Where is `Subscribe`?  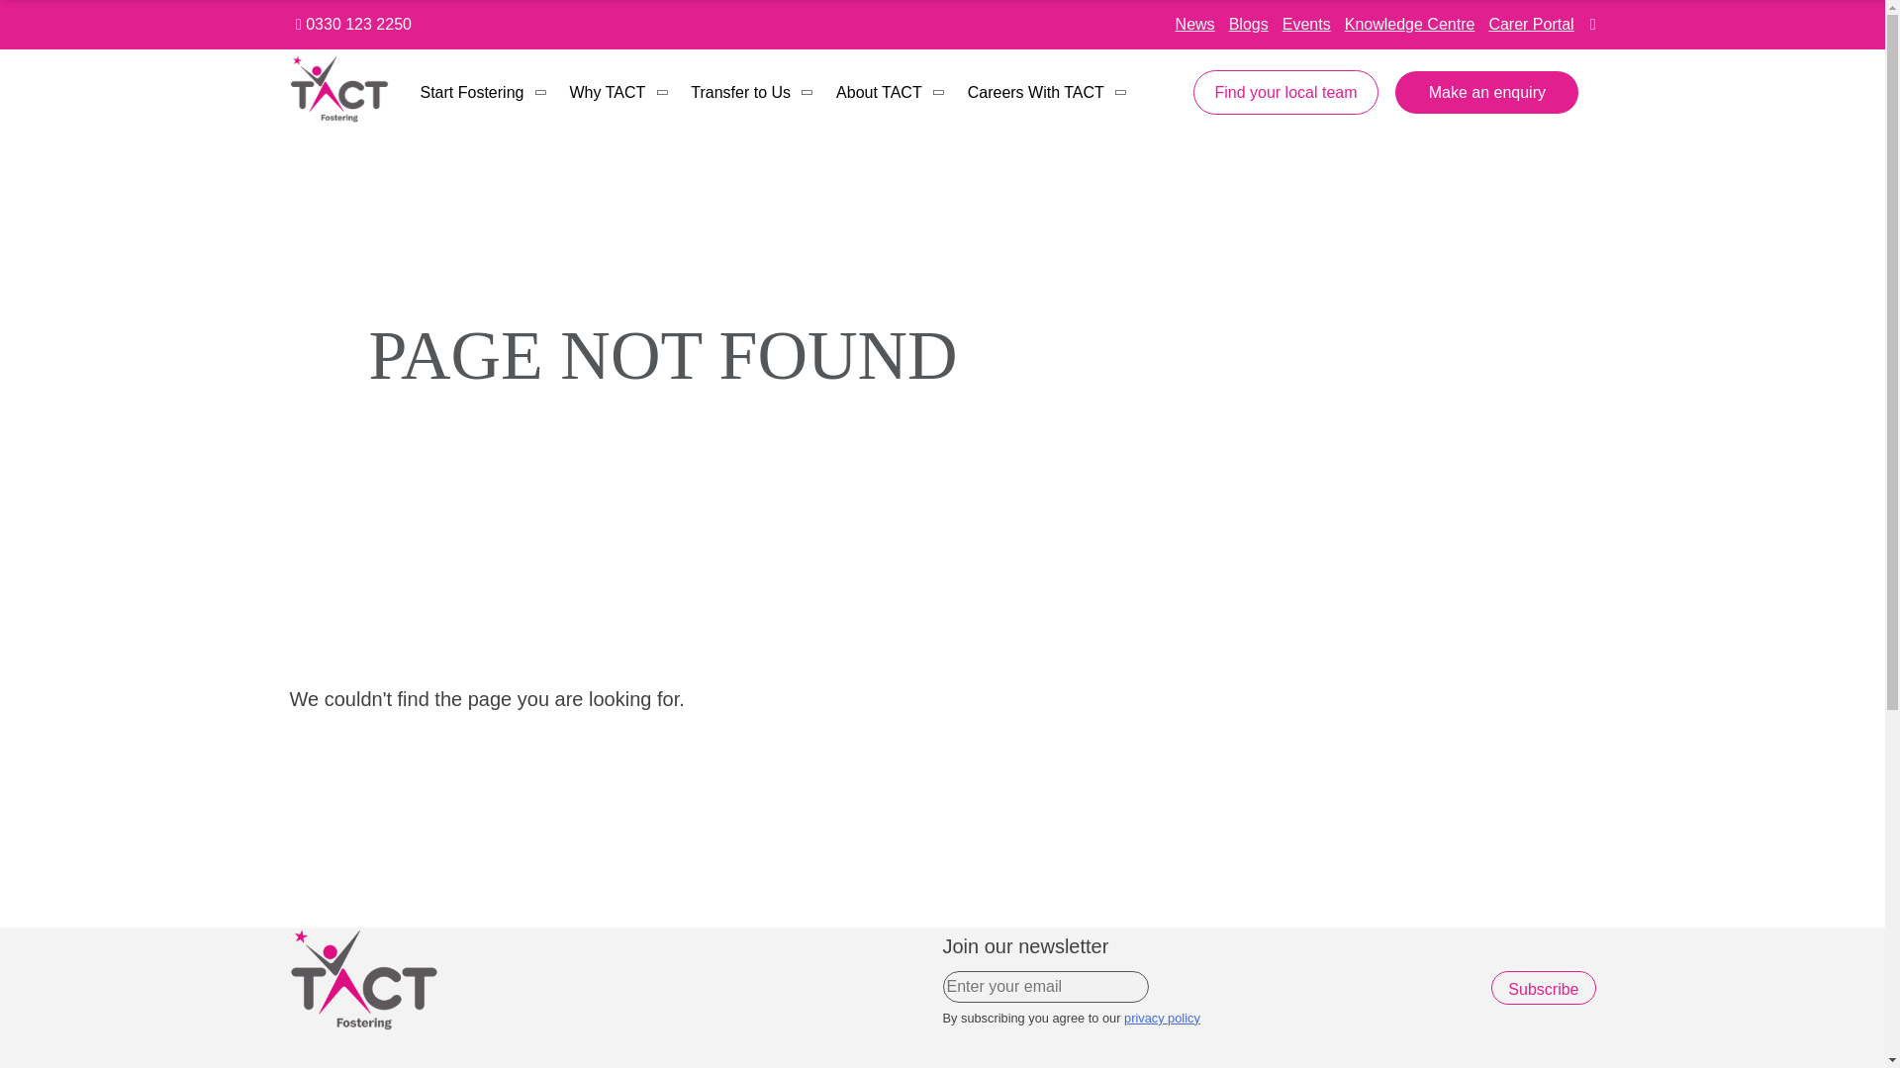
Subscribe is located at coordinates (1544, 987).